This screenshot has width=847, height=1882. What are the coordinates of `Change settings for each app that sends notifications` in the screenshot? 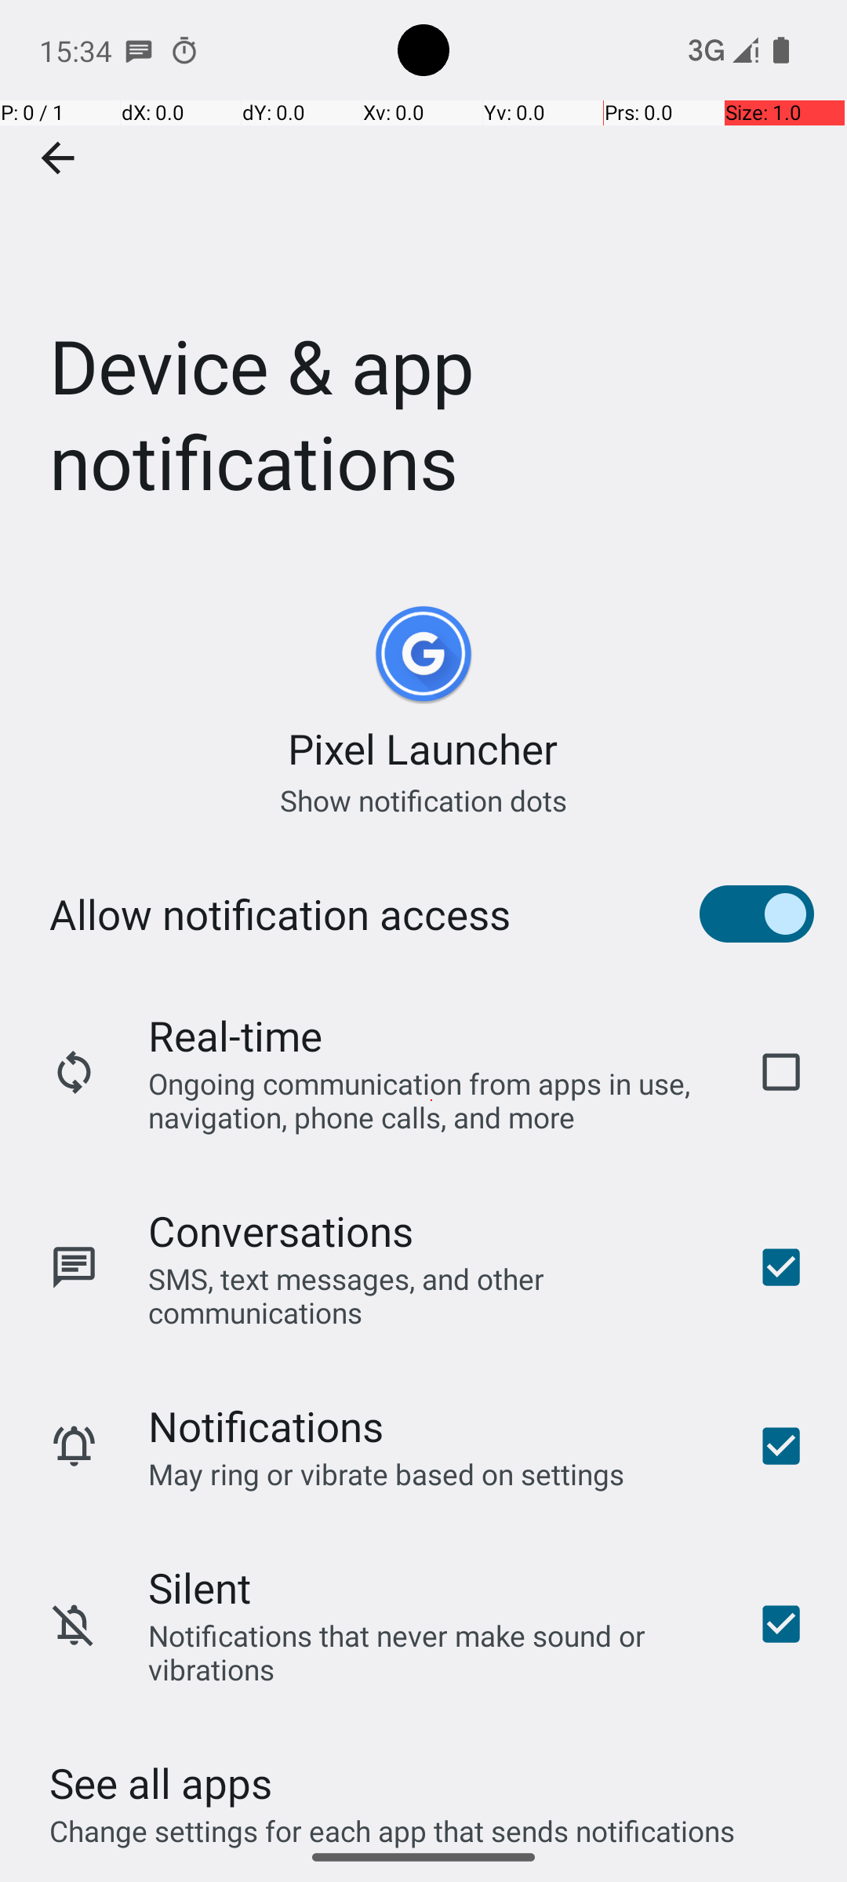 It's located at (392, 1822).